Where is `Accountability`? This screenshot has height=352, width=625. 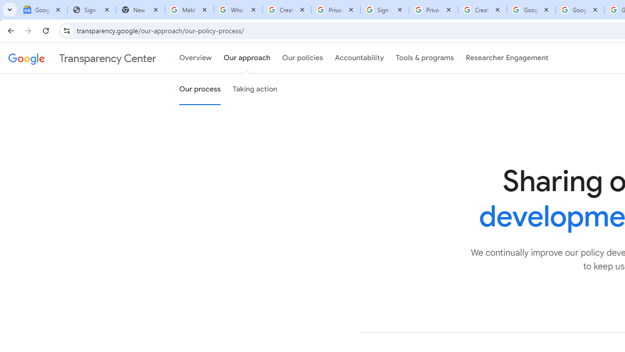
Accountability is located at coordinates (359, 58).